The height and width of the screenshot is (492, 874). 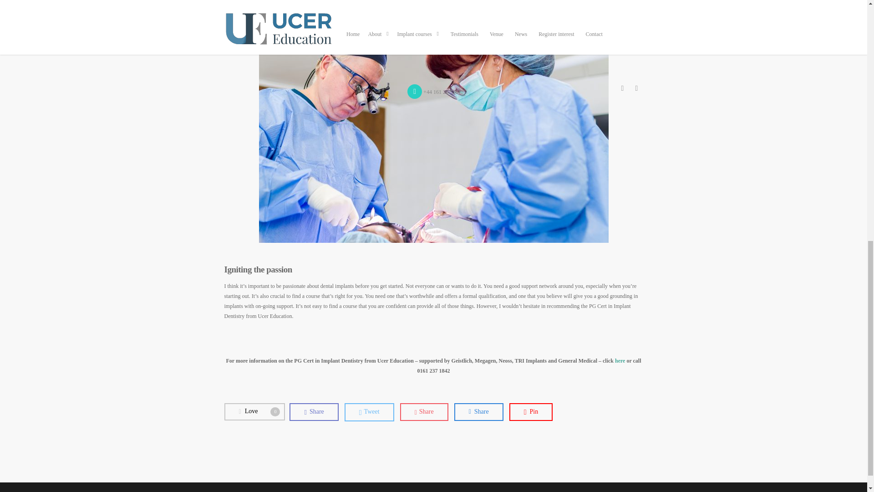 I want to click on Pin, so click(x=424, y=412).